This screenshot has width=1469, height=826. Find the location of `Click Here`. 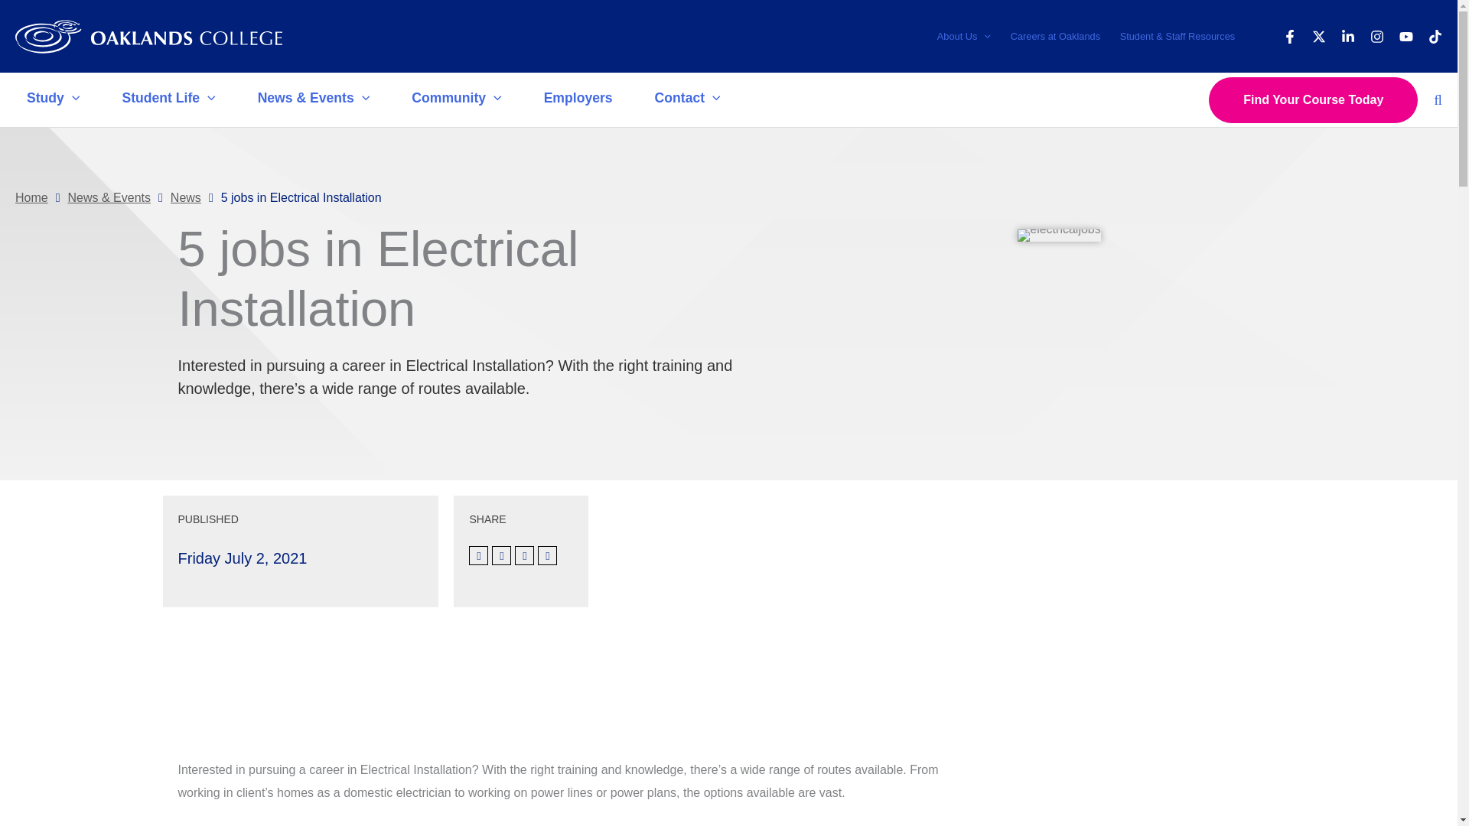

Click Here is located at coordinates (231, 672).